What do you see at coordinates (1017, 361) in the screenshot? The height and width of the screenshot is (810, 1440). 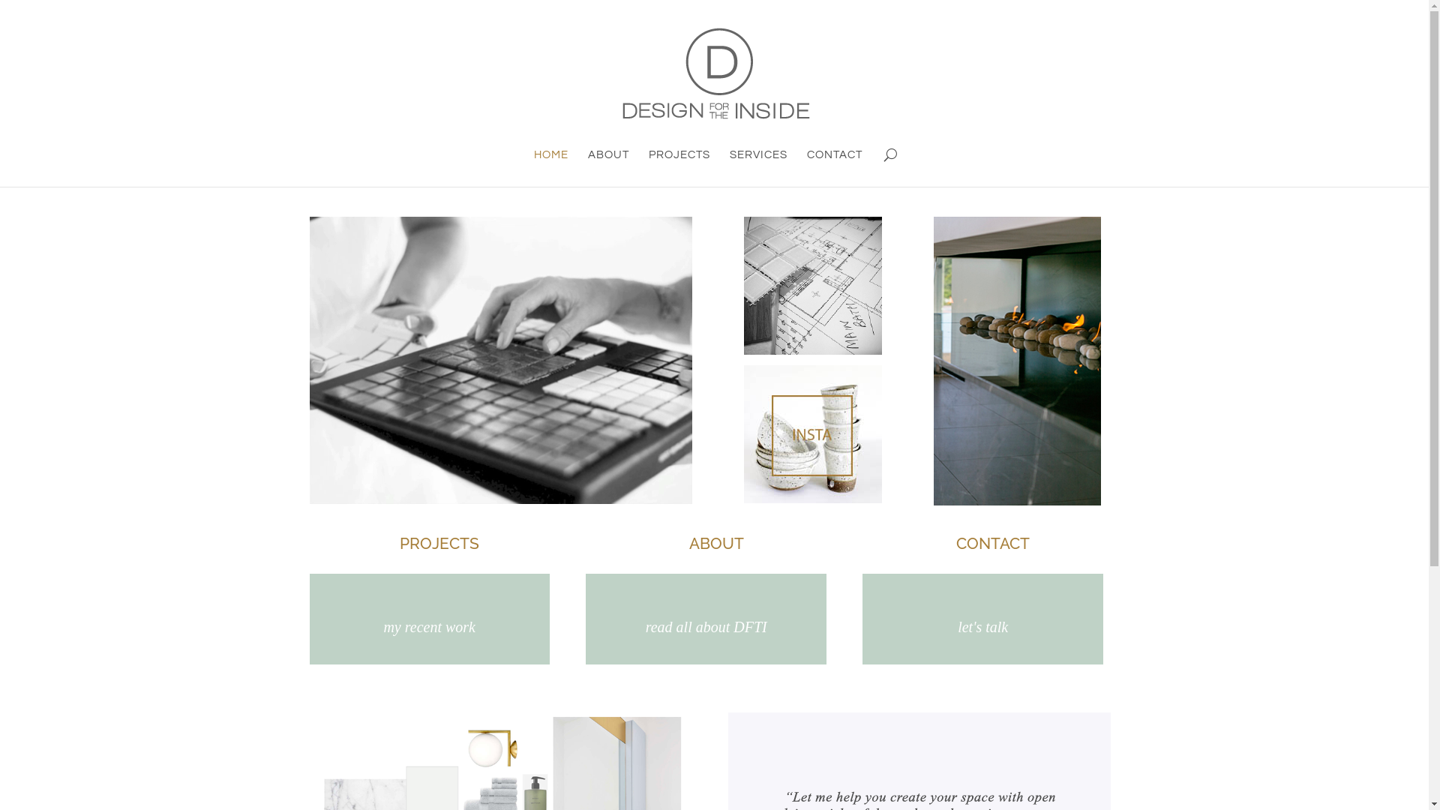 I see `Fireplace` at bounding box center [1017, 361].